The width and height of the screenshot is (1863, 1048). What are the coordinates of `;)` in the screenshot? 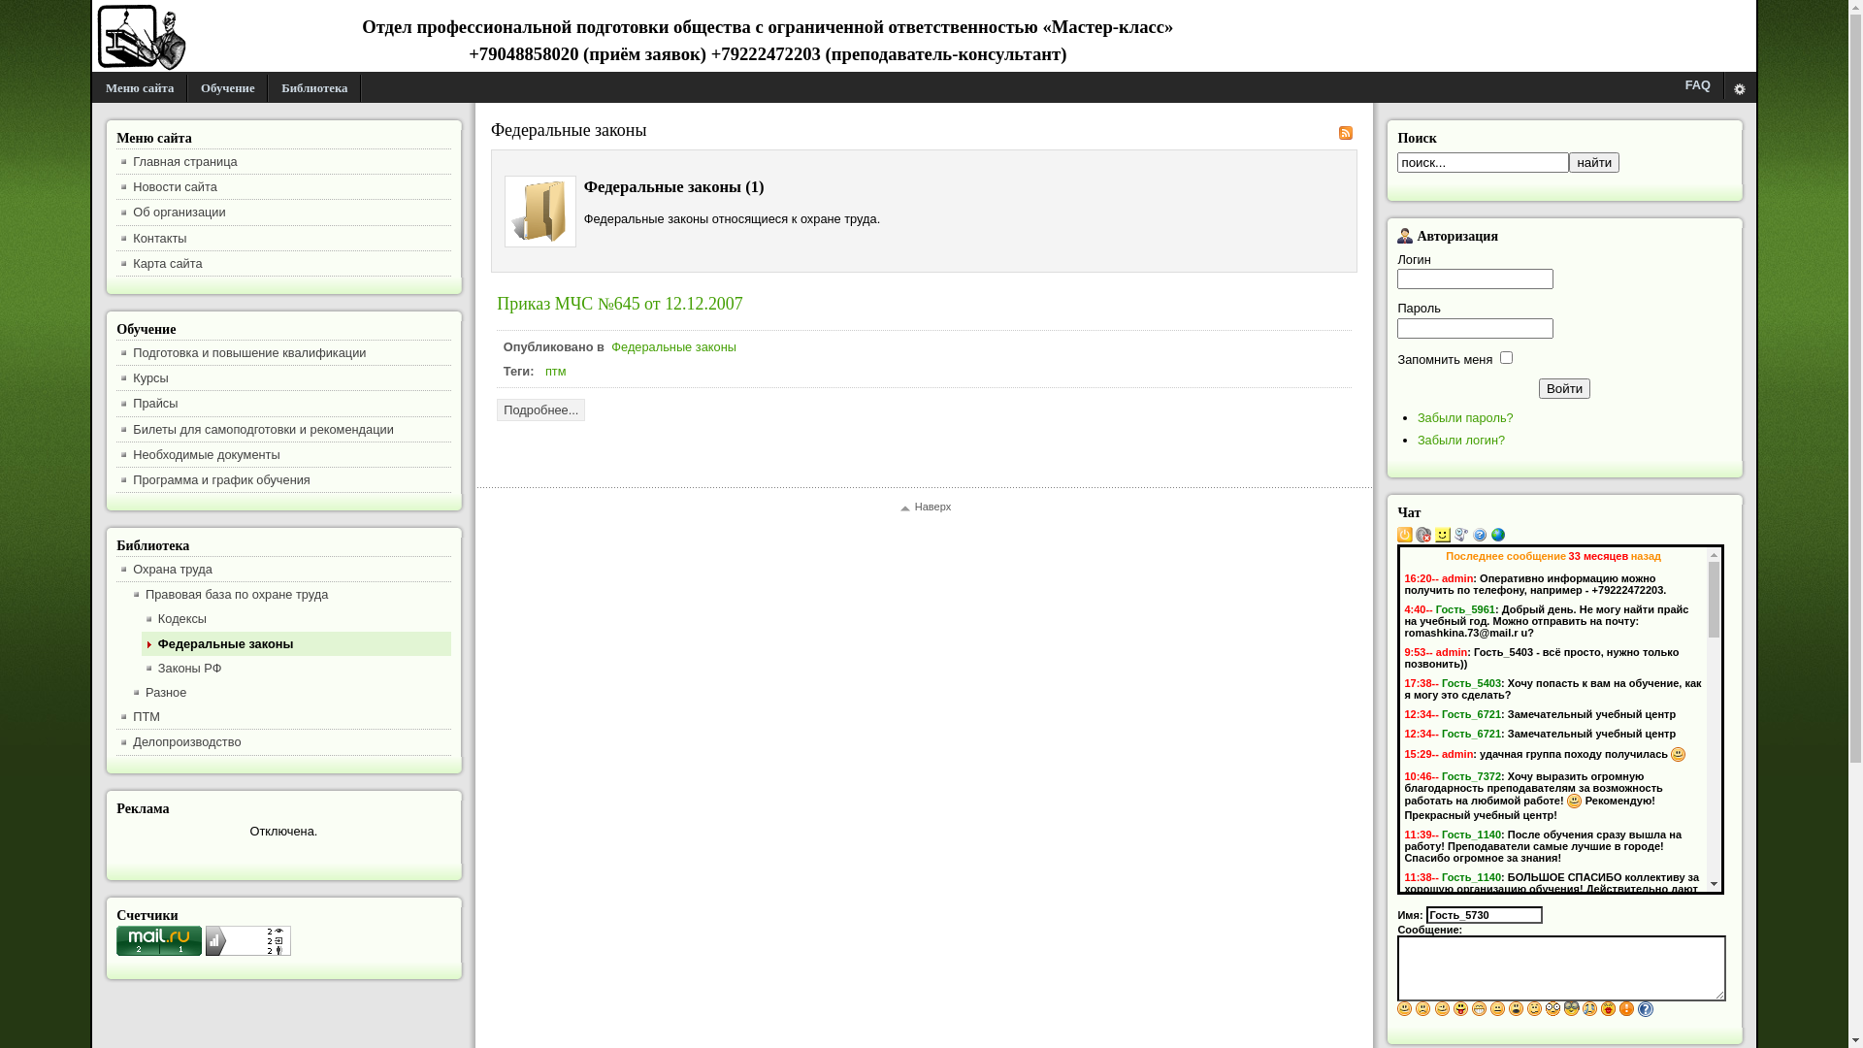 It's located at (1528, 961).